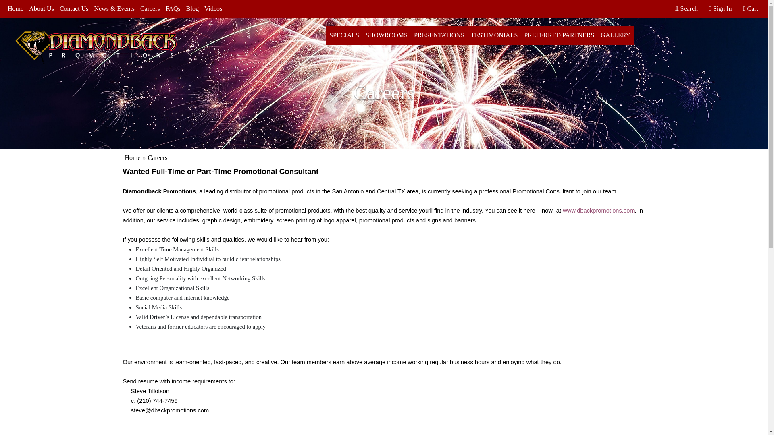  I want to click on TESTIMONIALS, so click(494, 35).